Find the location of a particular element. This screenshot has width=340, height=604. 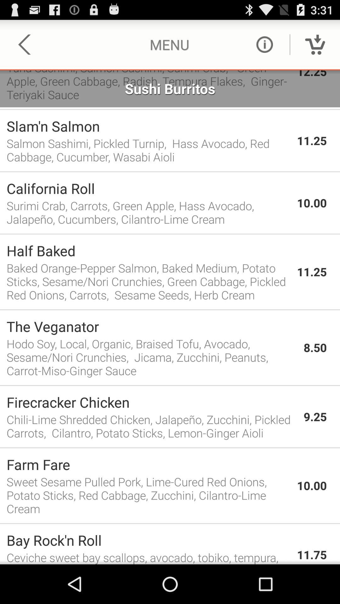

launch the app above the hodo soy local icon is located at coordinates (152, 326).